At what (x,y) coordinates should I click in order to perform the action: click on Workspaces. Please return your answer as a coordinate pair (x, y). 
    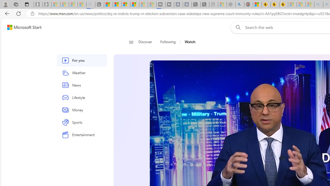
    Looking at the image, I should click on (16, 4).